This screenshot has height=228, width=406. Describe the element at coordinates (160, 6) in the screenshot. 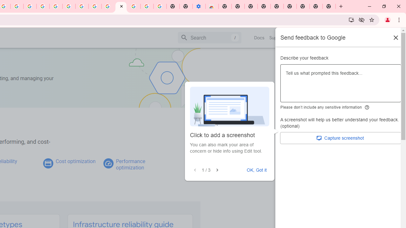

I see `Turn cookies on or off - Computer - Google Account Help` at that location.